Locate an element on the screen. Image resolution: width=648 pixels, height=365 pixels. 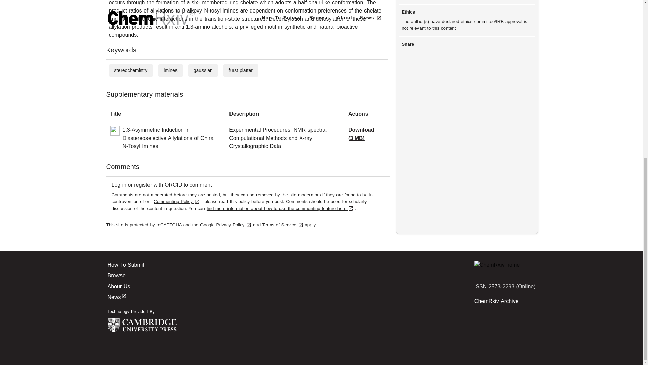
stereochemistry is located at coordinates (131, 70).